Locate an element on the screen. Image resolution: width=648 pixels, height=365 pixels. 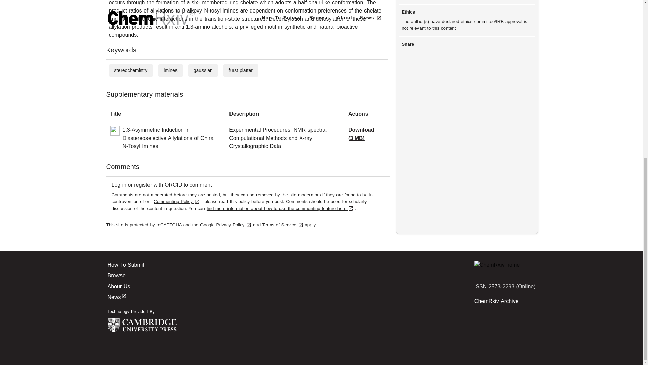
stereochemistry is located at coordinates (131, 70).